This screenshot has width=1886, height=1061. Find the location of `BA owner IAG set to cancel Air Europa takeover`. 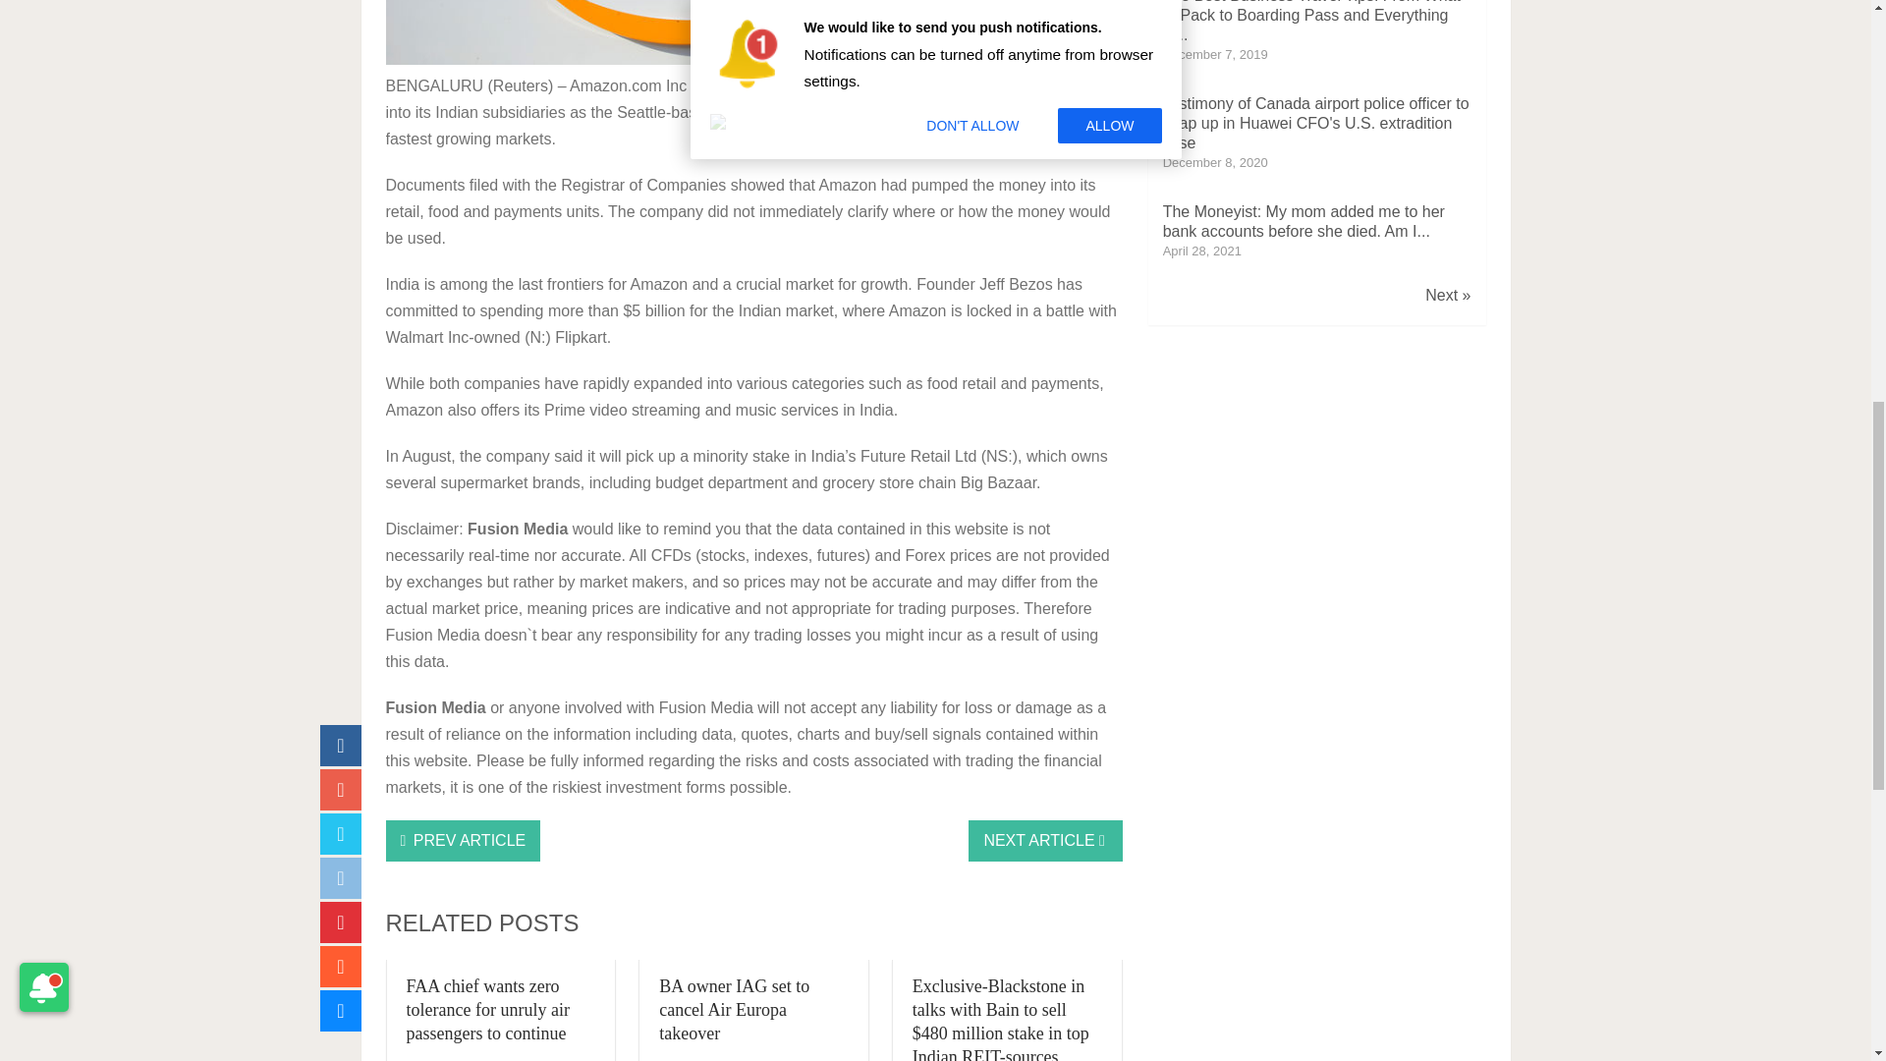

BA owner IAG set to cancel Air Europa takeover is located at coordinates (733, 1009).